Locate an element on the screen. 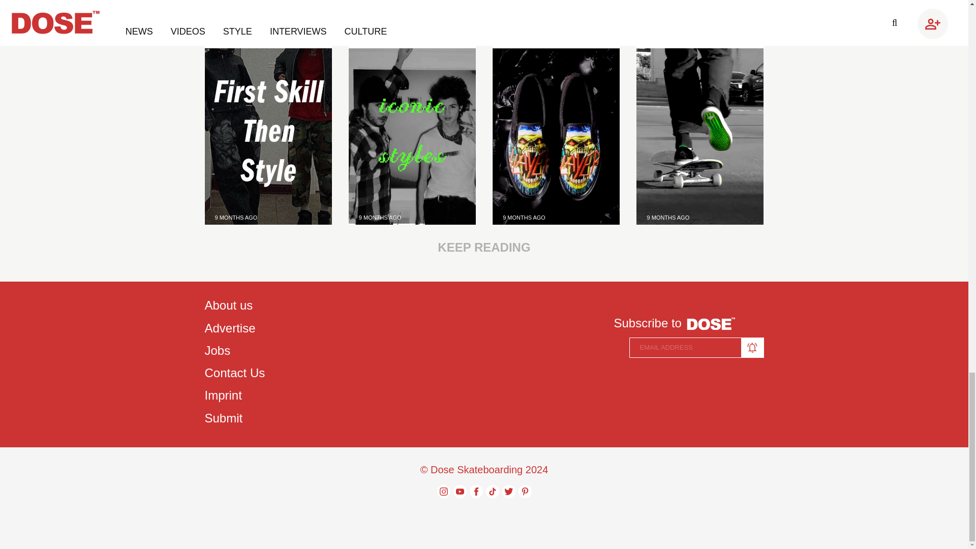 This screenshot has width=976, height=549. First Skill, Then Style is located at coordinates (267, 1).